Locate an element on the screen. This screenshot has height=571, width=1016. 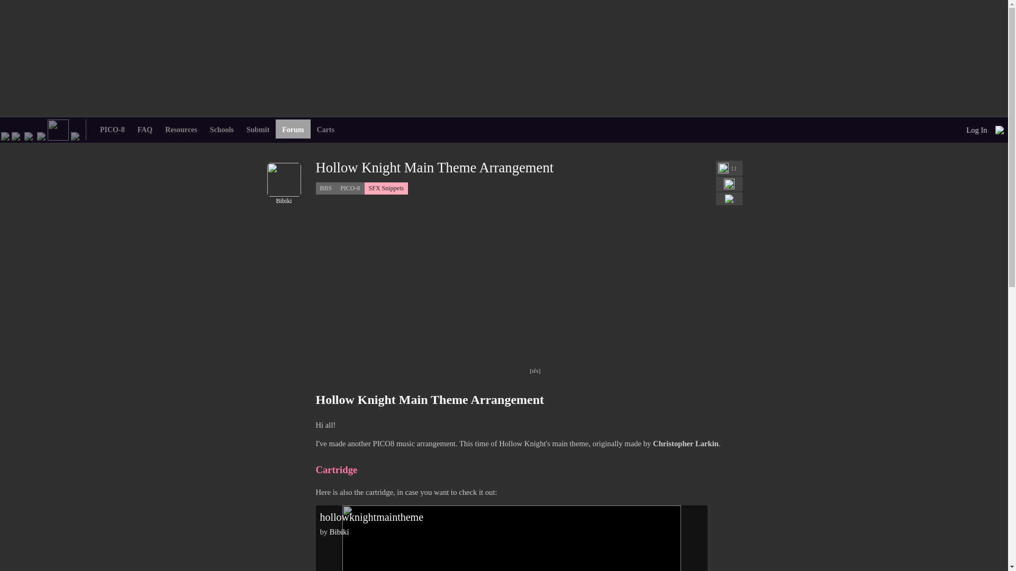
BBS is located at coordinates (58, 129).